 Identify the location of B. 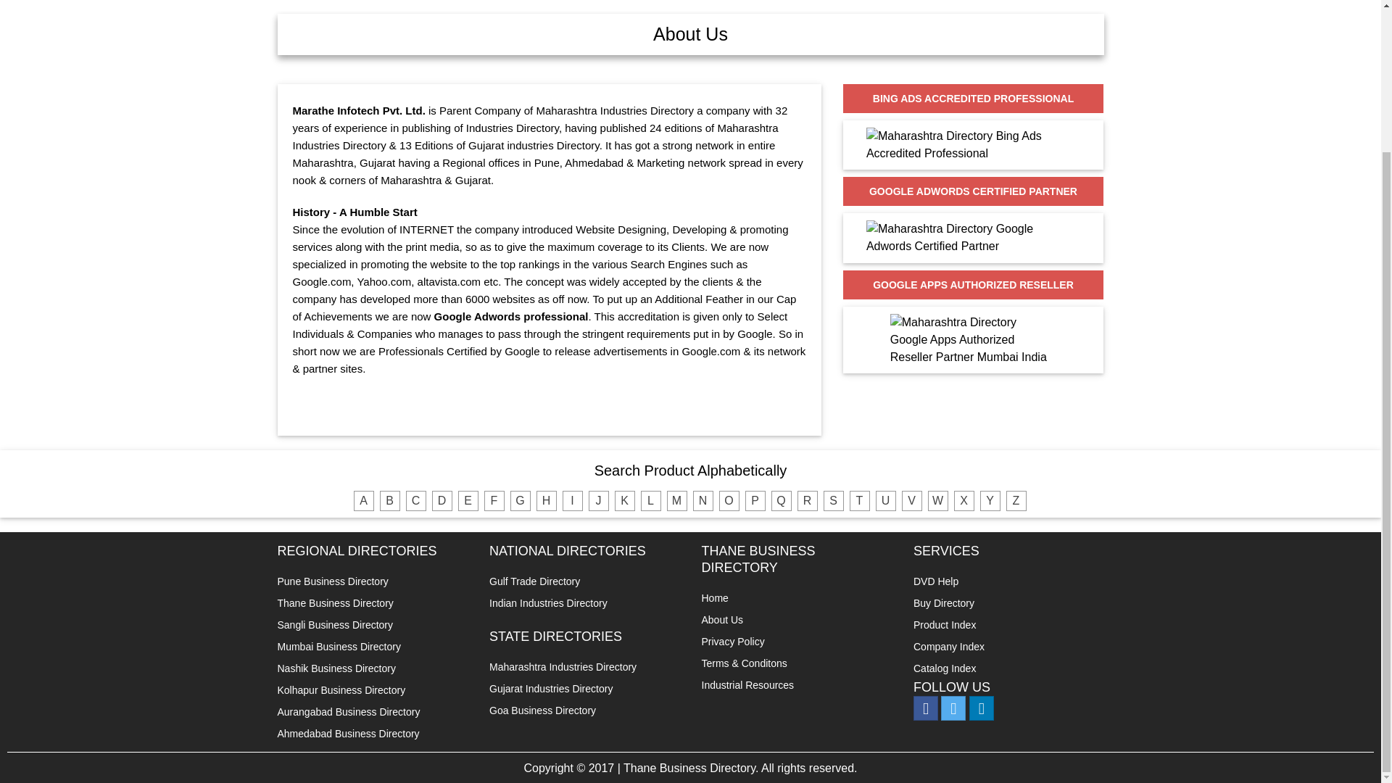
(390, 501).